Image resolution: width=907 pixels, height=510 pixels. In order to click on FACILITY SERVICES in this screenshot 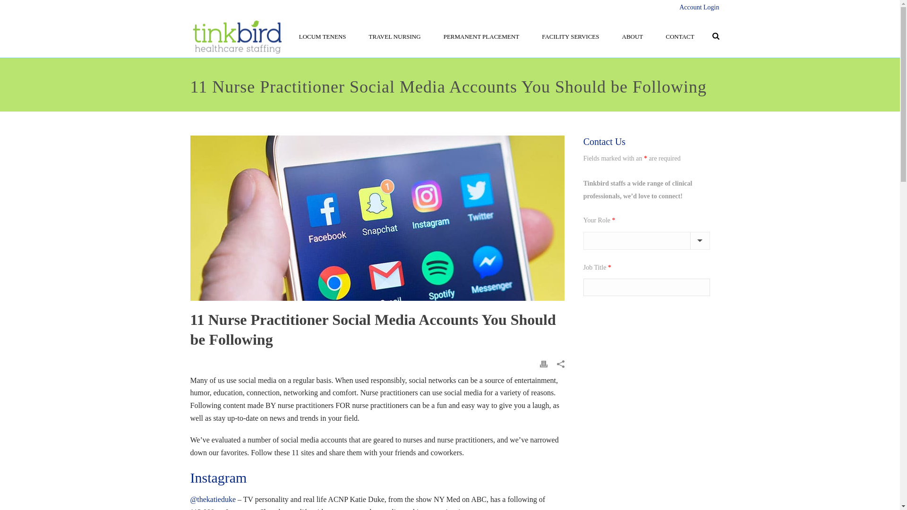, I will do `click(571, 36)`.